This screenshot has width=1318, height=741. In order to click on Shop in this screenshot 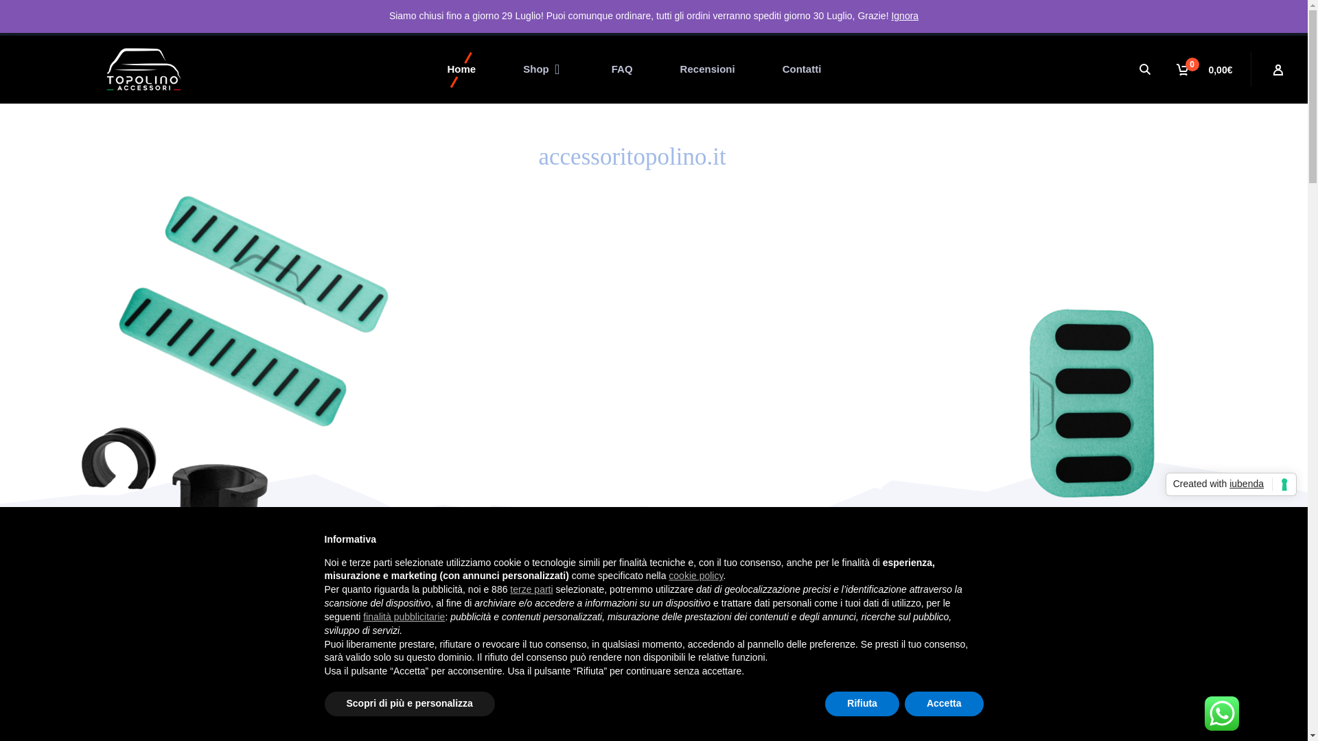, I will do `click(544, 69)`.